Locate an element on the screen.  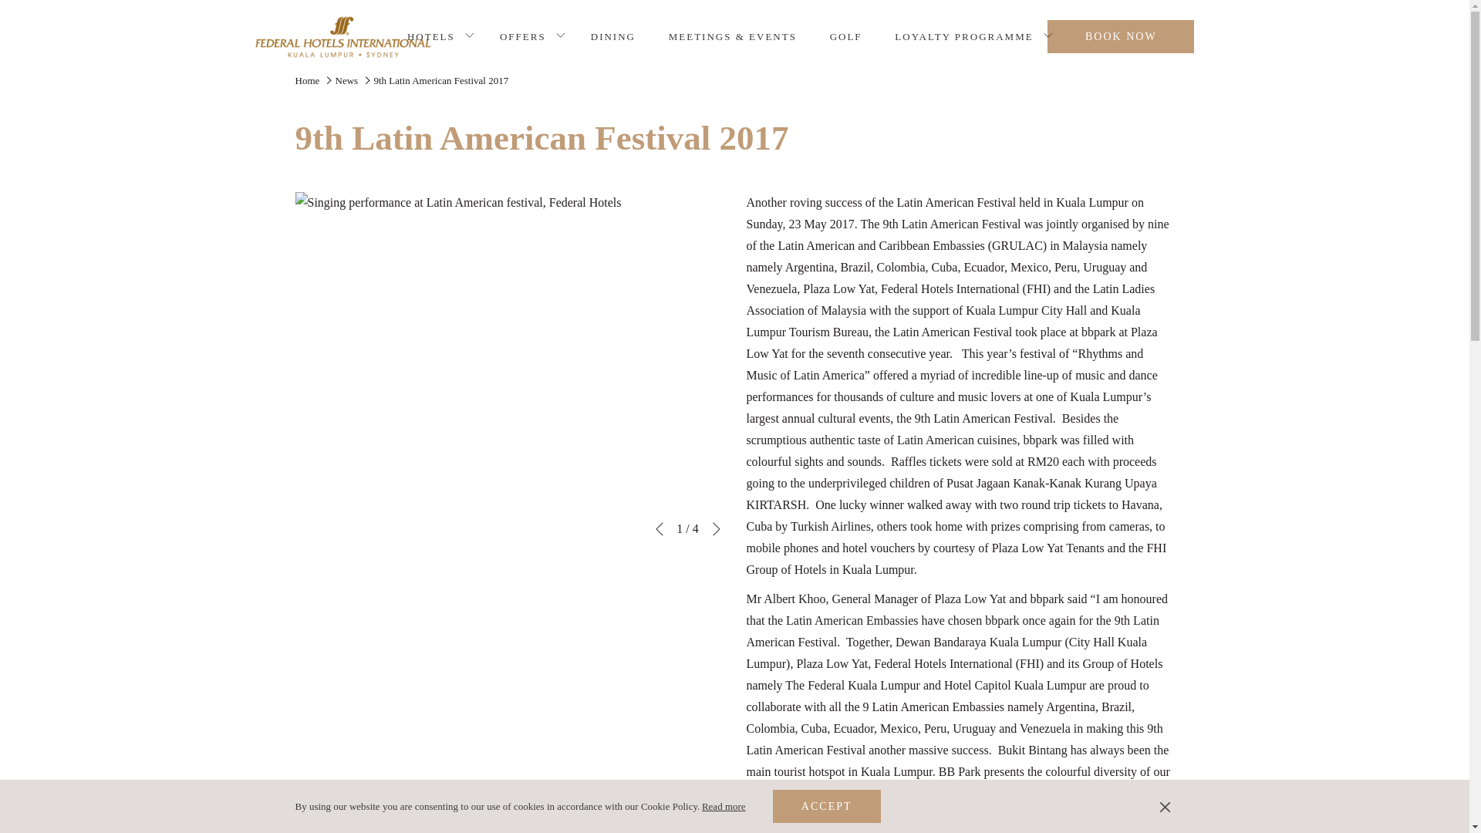
LOYALTY PROGRAMME is located at coordinates (964, 36).